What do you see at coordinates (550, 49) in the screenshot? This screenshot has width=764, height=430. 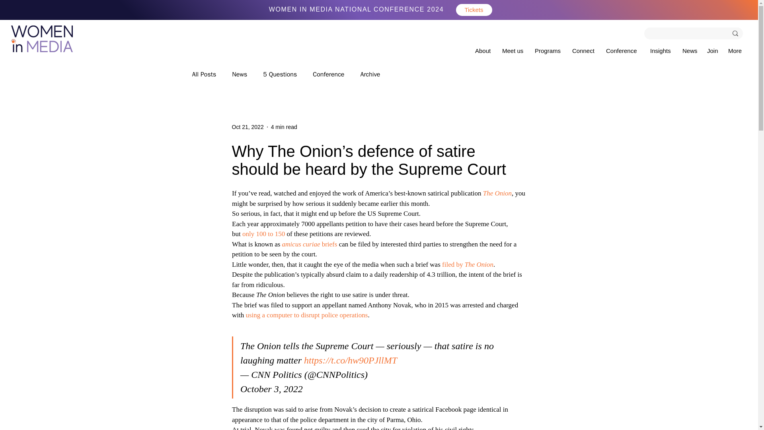 I see `Programs` at bounding box center [550, 49].